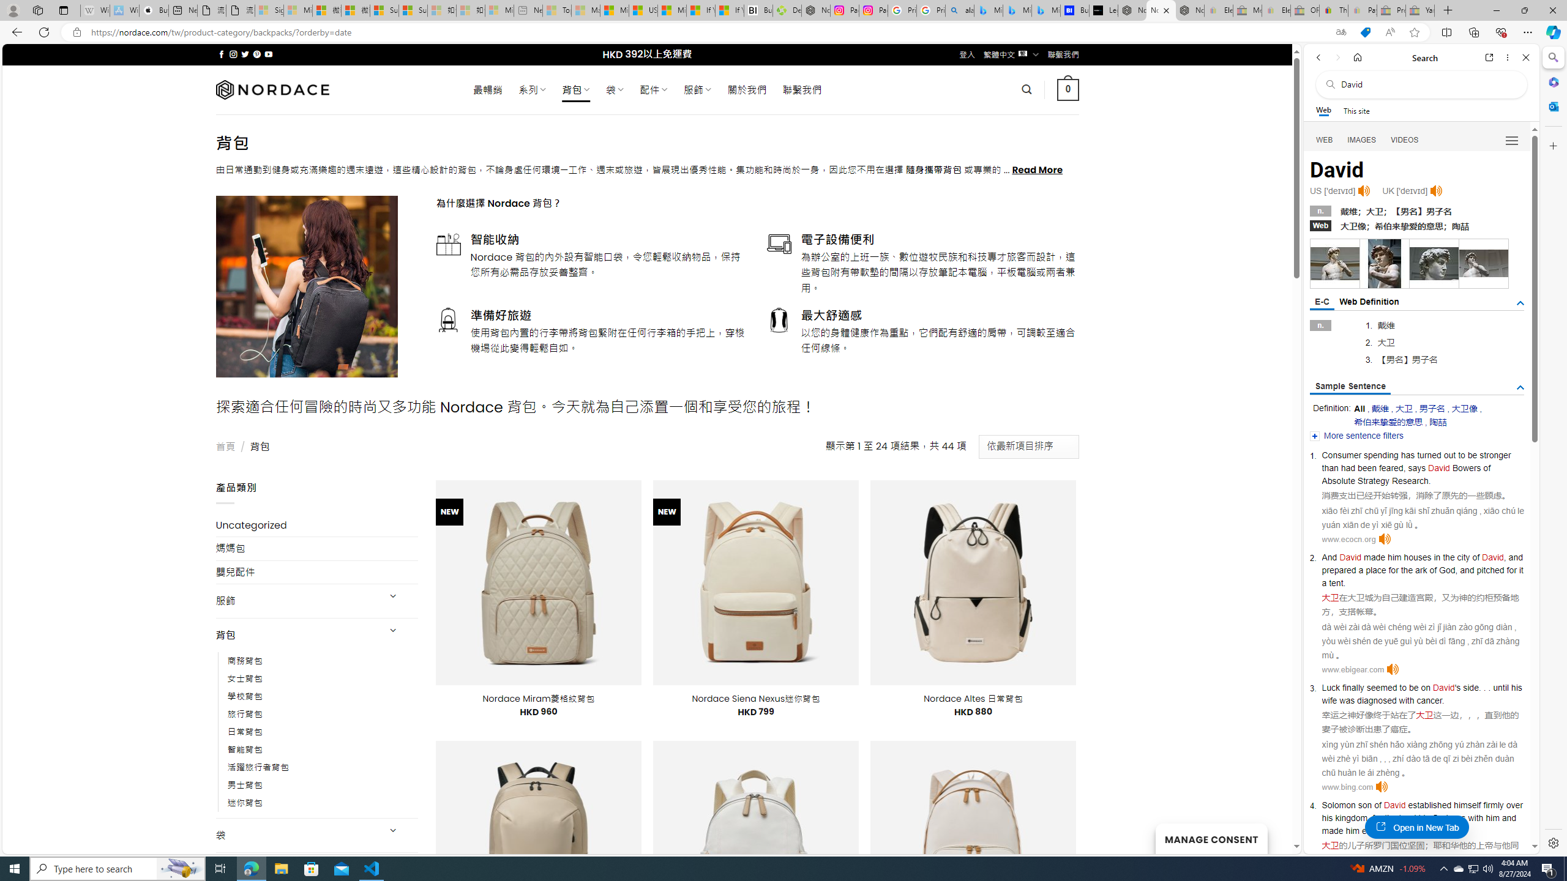  What do you see at coordinates (1435, 263) in the screenshot?
I see `AutomationID: emb24E78E1D3` at bounding box center [1435, 263].